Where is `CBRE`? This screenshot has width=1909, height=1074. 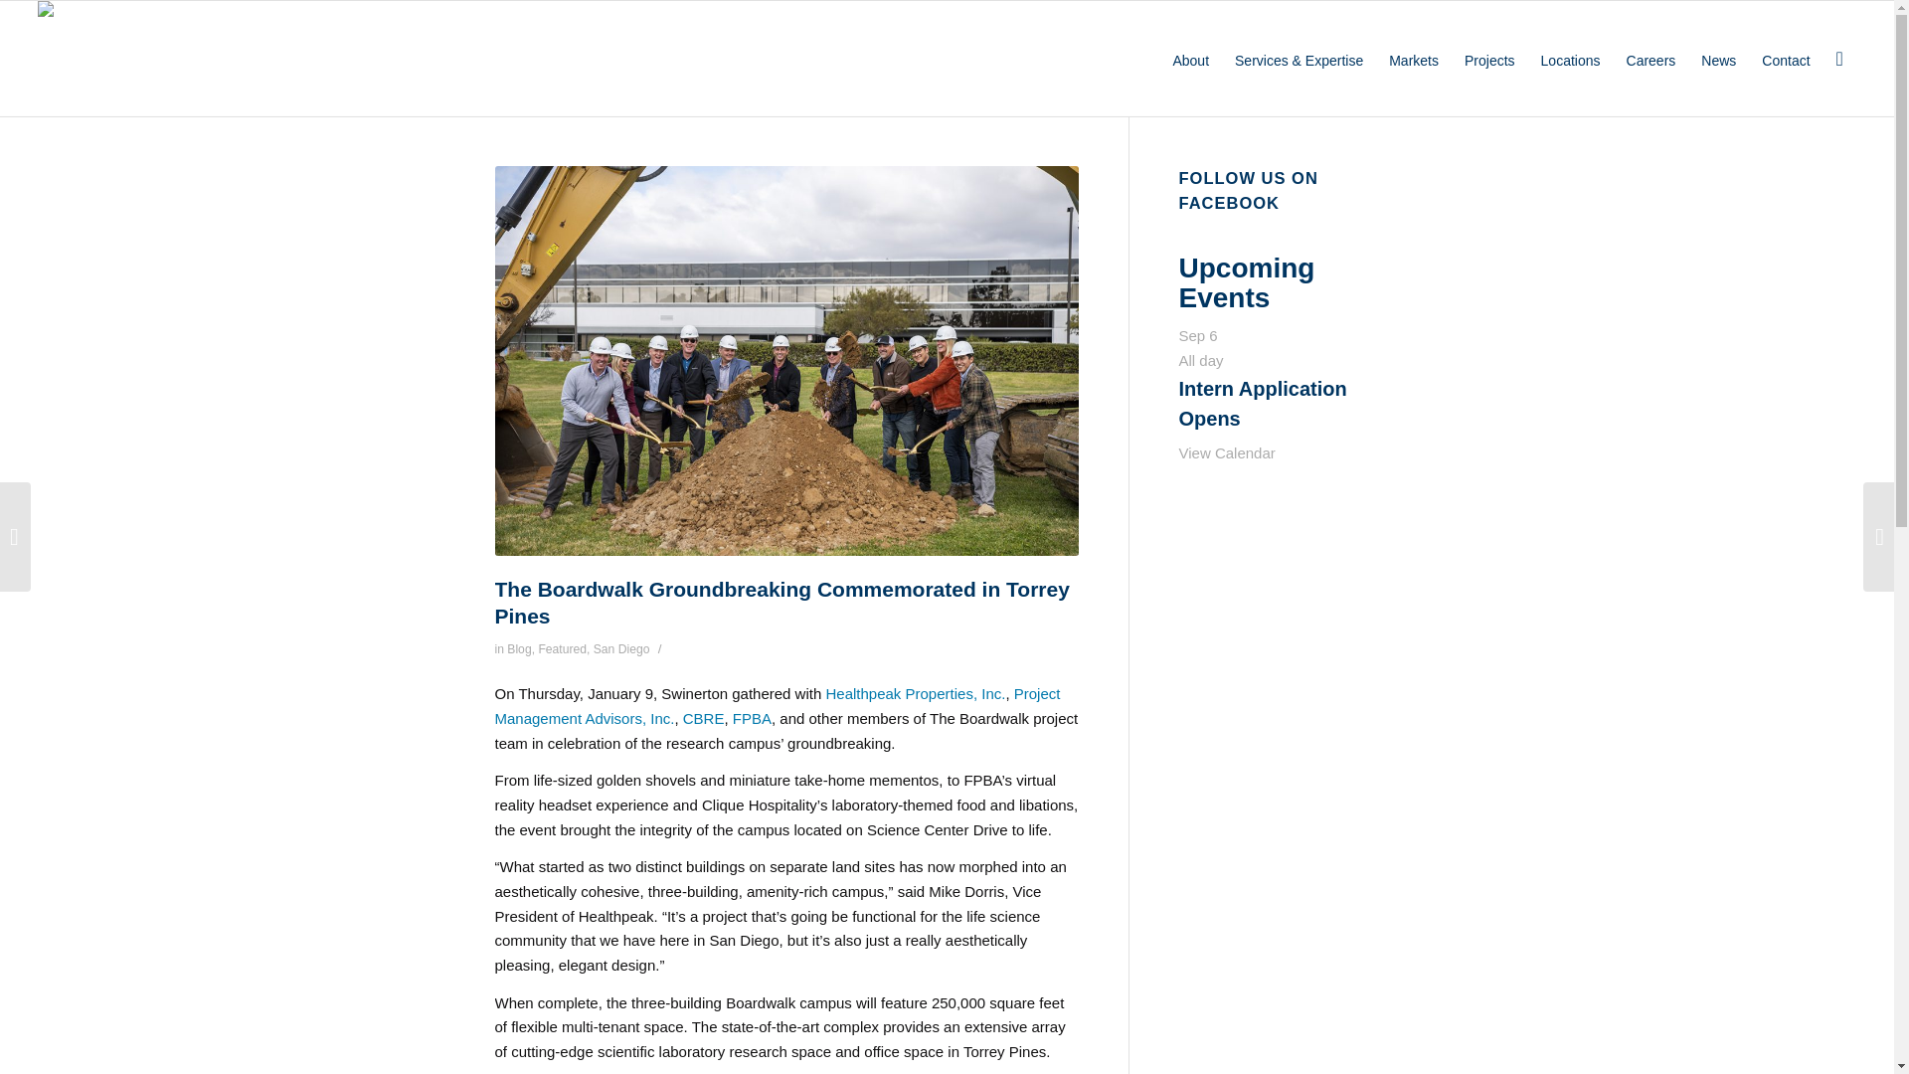 CBRE is located at coordinates (704, 718).